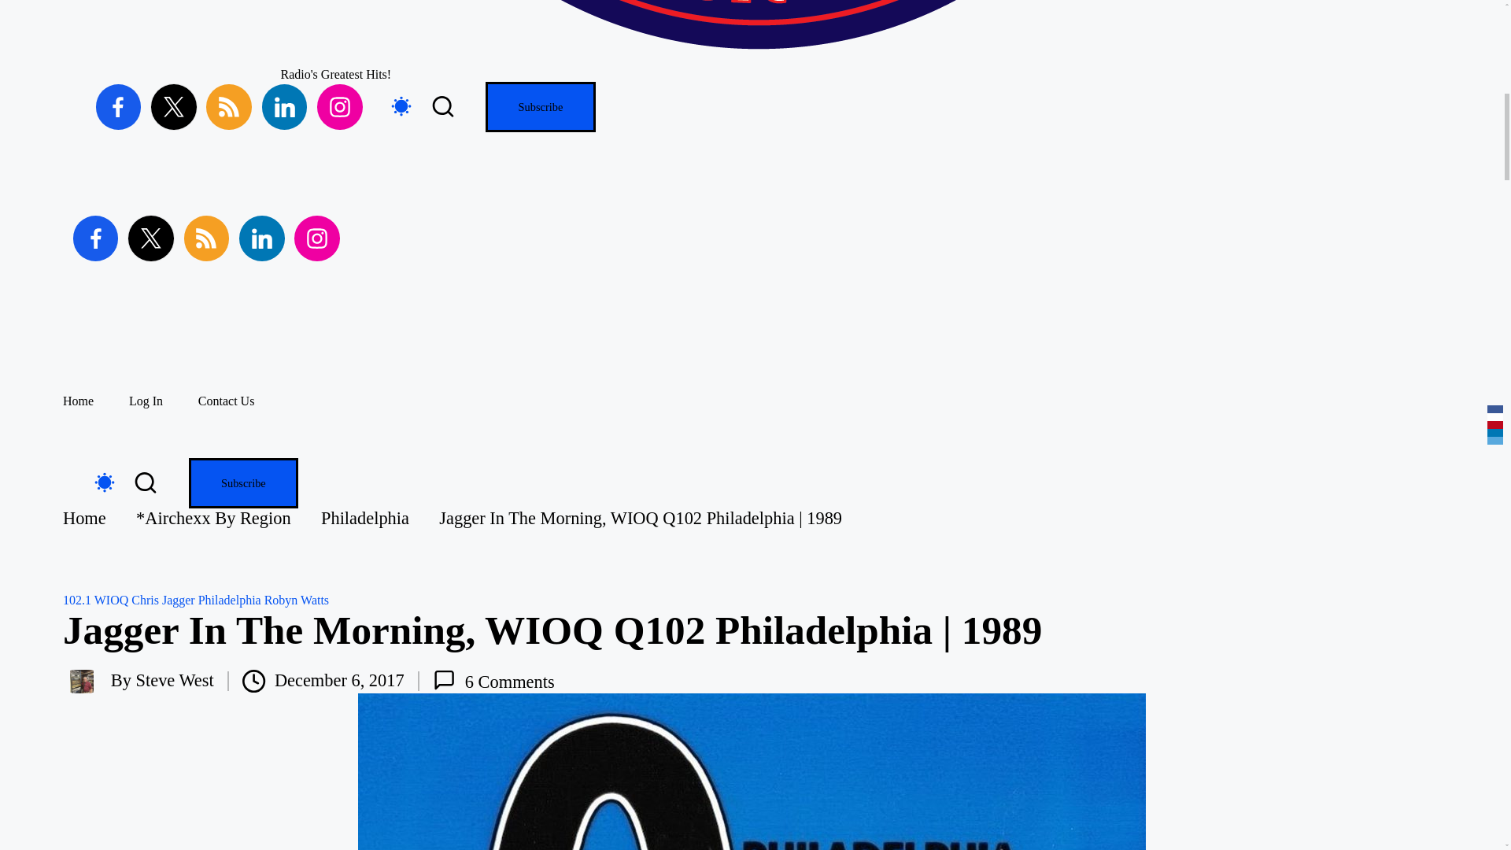 The width and height of the screenshot is (1511, 850). Describe the element at coordinates (227, 401) in the screenshot. I see `Contact Us` at that location.